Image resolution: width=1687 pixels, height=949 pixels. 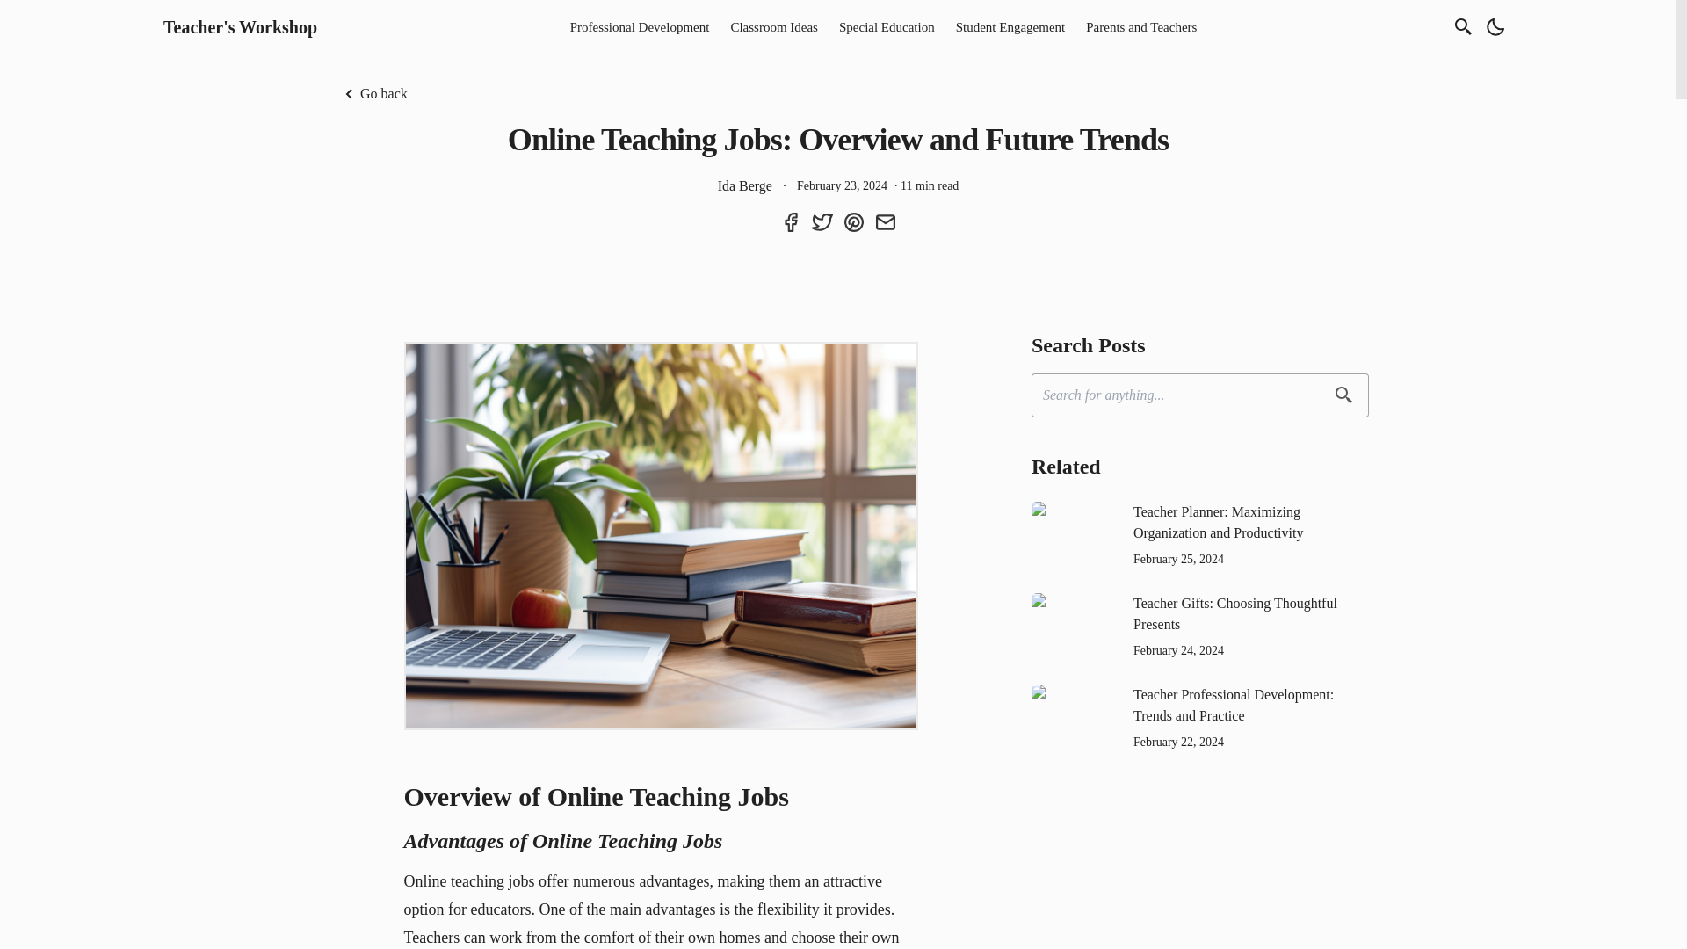 I want to click on Share via Email, so click(x=886, y=221).